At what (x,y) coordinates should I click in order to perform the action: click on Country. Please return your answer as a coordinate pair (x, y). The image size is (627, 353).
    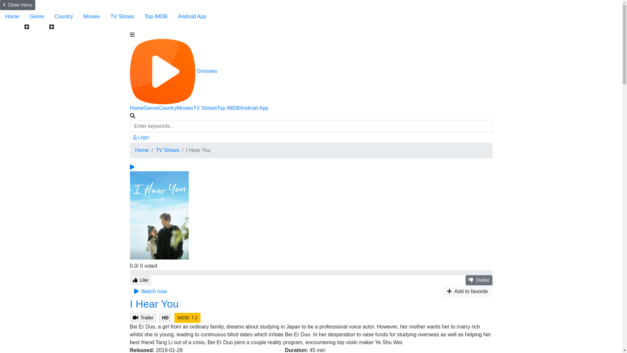
    Looking at the image, I should click on (64, 17).